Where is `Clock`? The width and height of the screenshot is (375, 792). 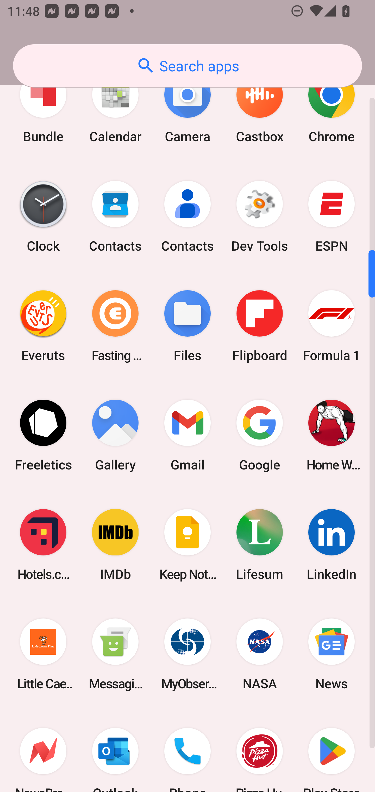
Clock is located at coordinates (43, 216).